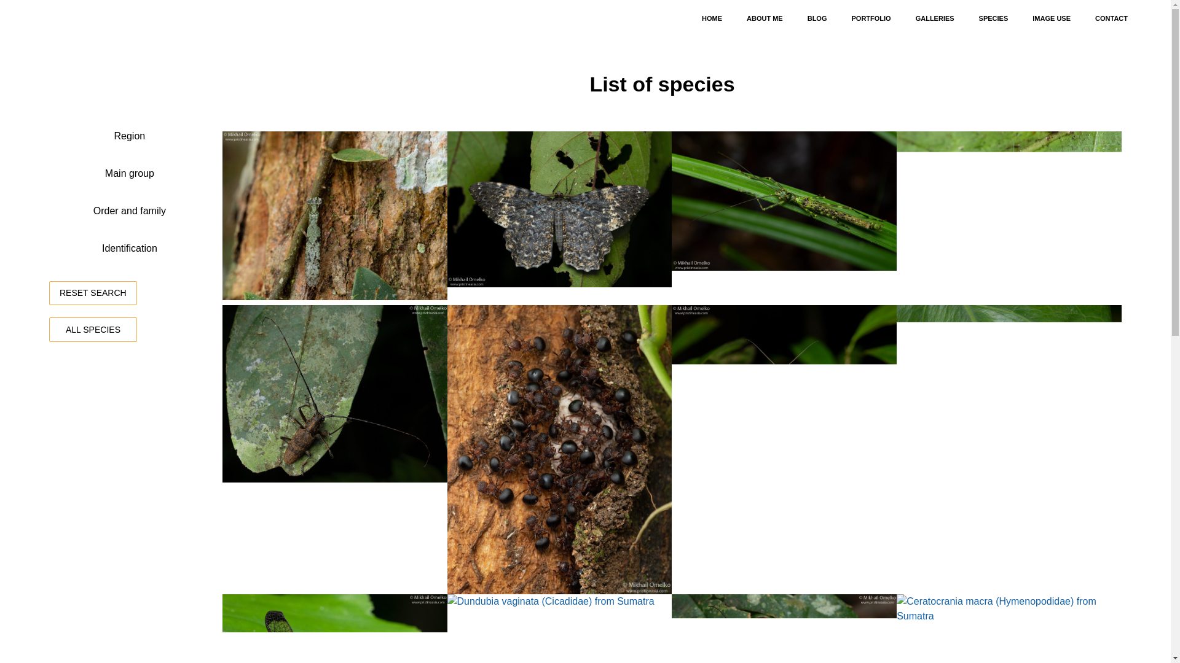 The image size is (1180, 663). Describe the element at coordinates (817, 18) in the screenshot. I see `BLOG` at that location.